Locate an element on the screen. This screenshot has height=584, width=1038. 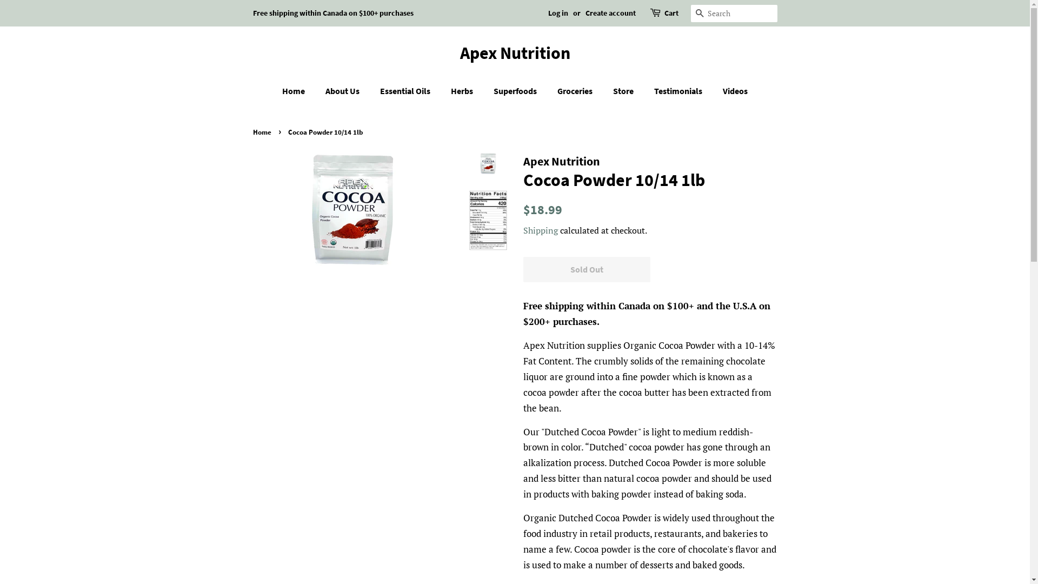
Testimonials is located at coordinates (680, 91).